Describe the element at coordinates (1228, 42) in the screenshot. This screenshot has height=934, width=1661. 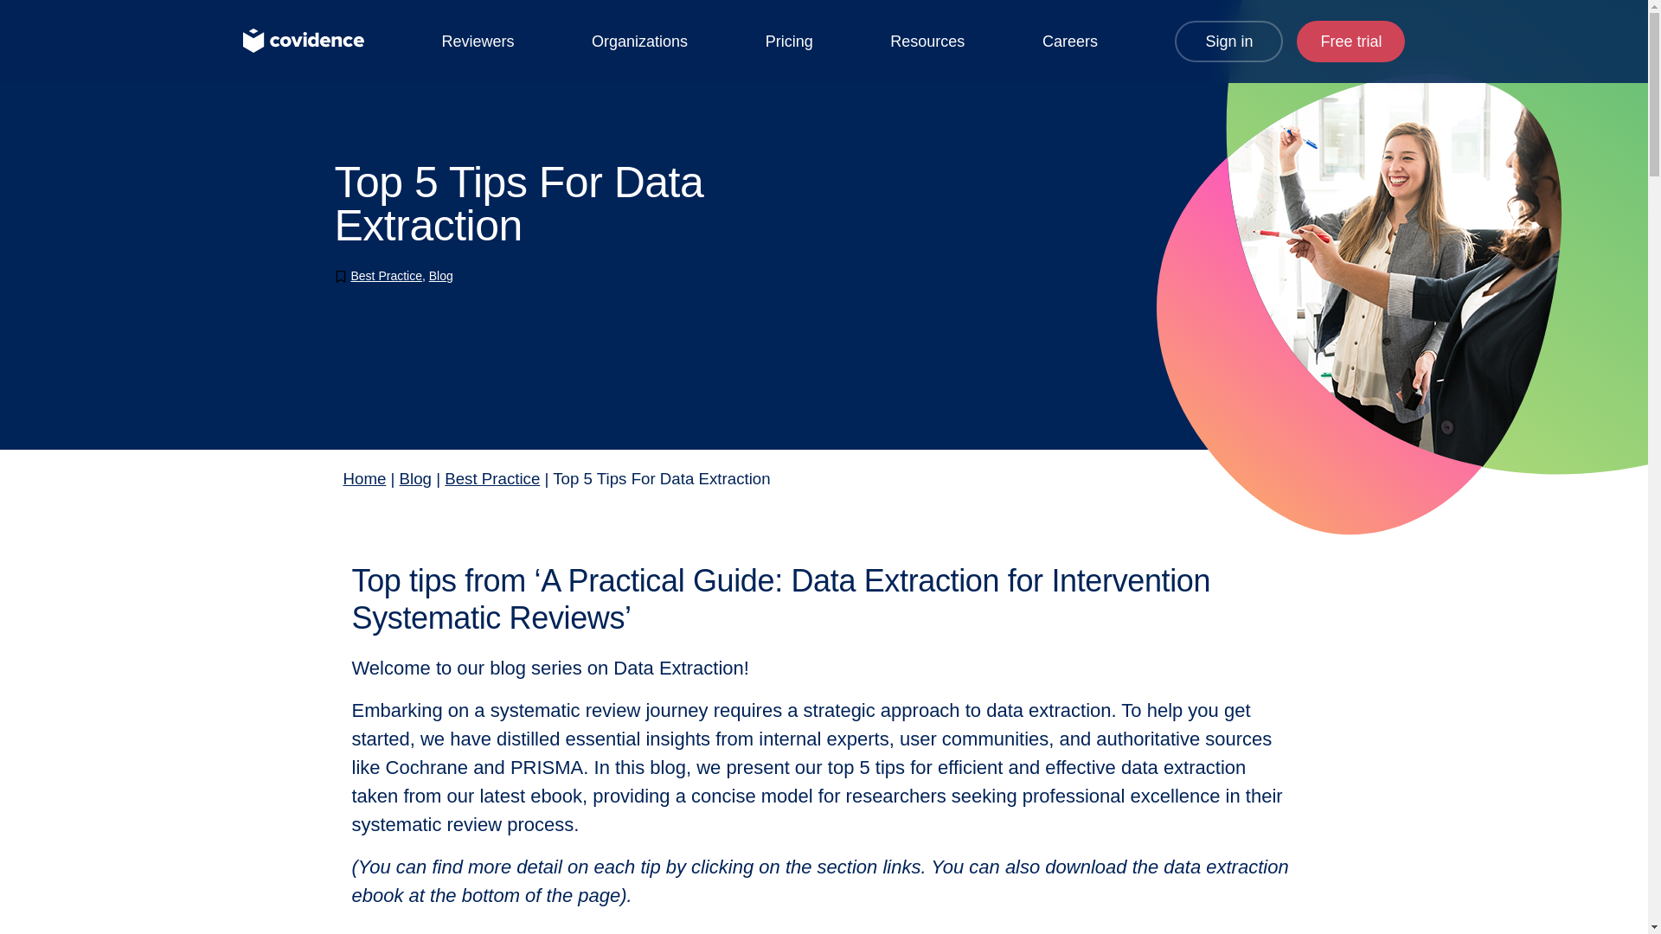
I see `Sign in` at that location.